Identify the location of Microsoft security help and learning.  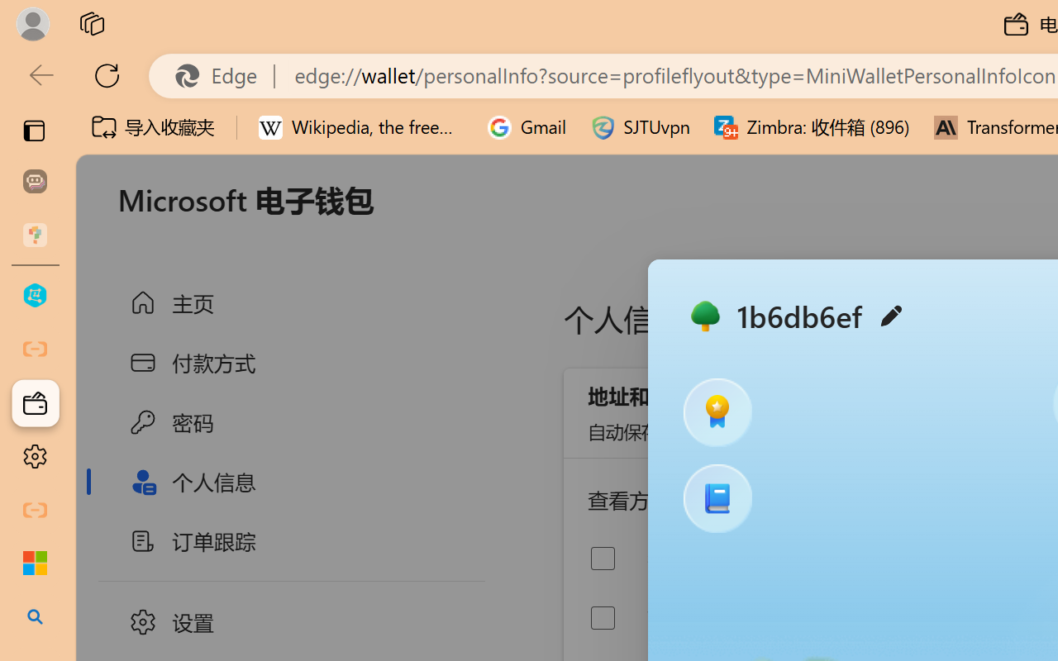
(35, 564).